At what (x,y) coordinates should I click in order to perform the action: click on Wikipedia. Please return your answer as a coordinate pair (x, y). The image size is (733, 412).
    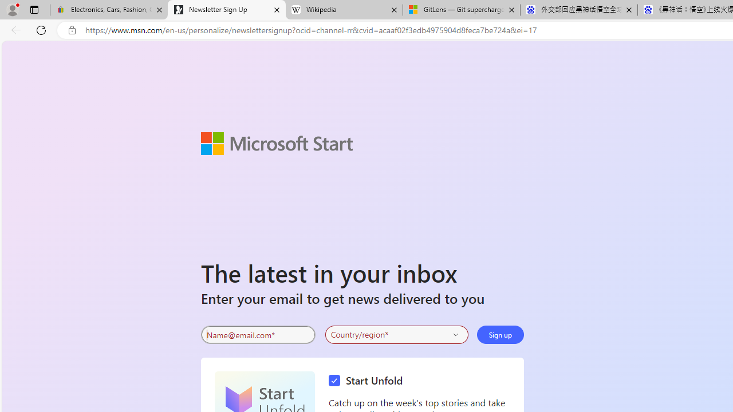
    Looking at the image, I should click on (344, 10).